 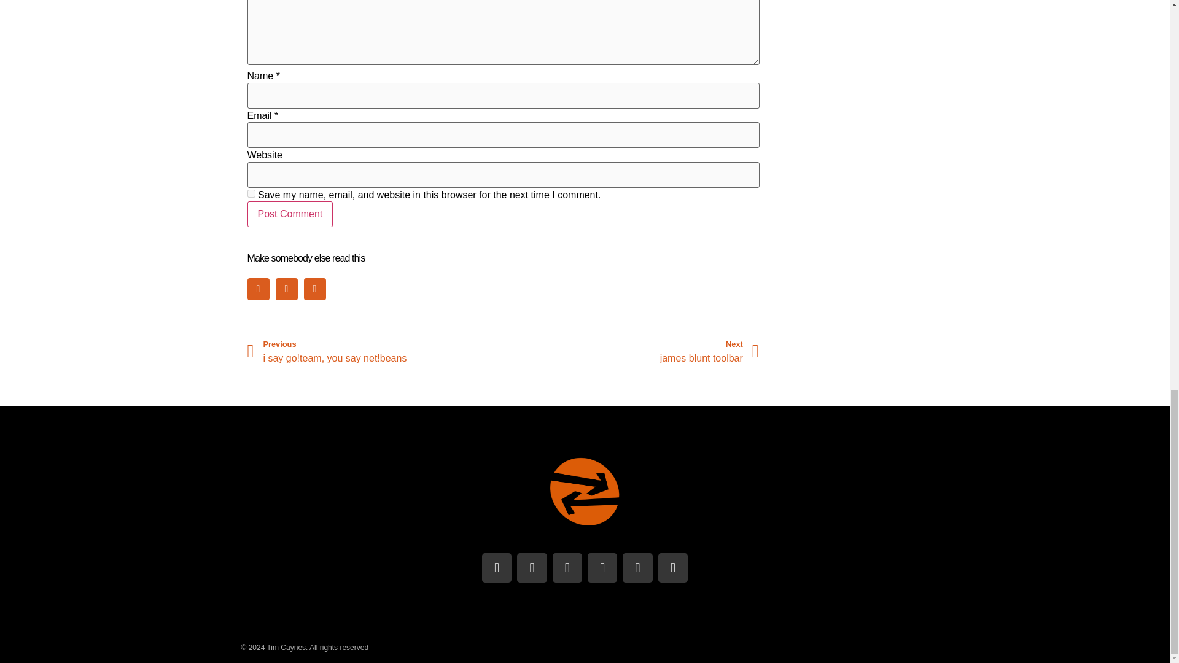 I want to click on Post Comment, so click(x=375, y=351).